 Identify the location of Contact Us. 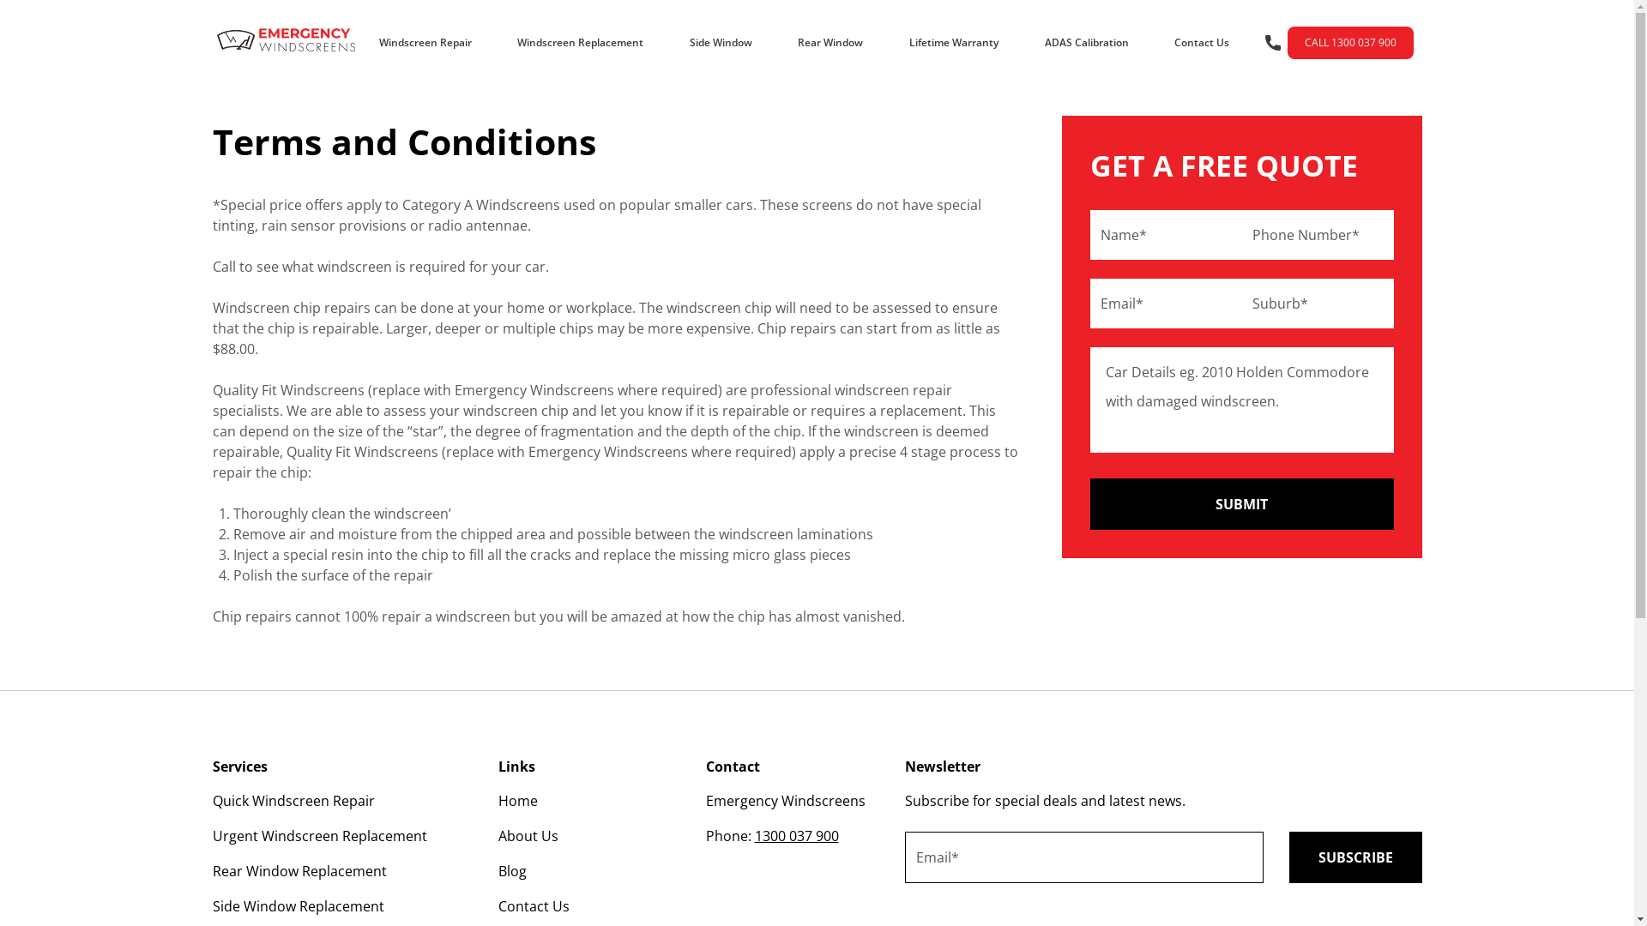
(1202, 43).